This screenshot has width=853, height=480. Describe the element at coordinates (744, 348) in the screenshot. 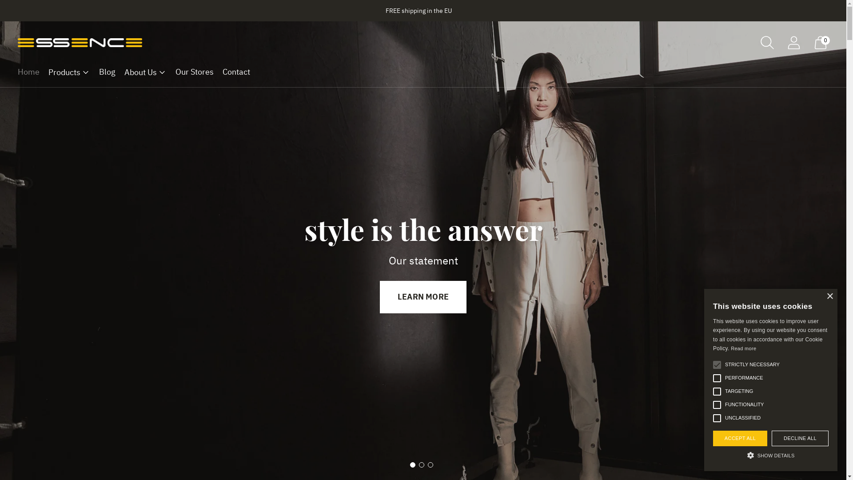

I see `Read more` at that location.